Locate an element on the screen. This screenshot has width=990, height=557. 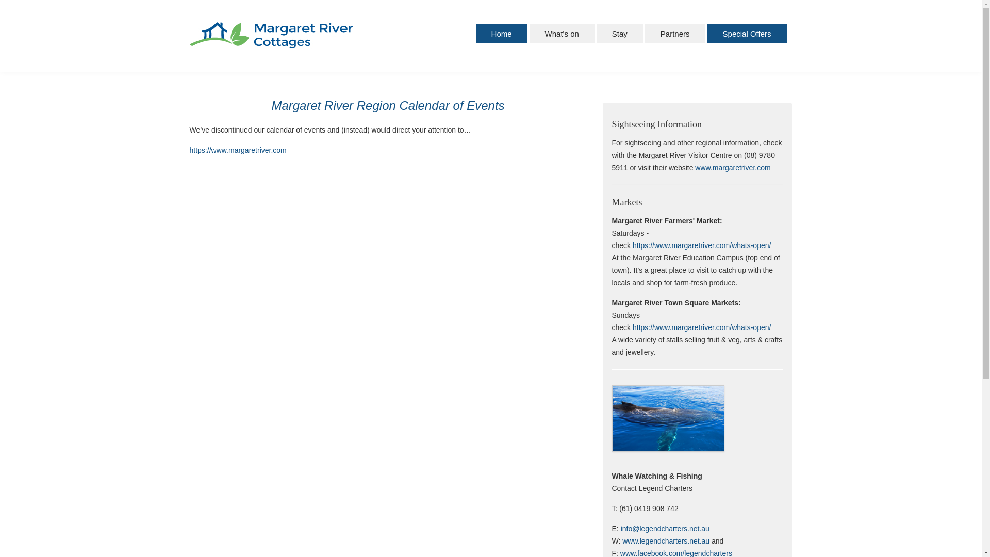
https://www.margaretriver.com/whats-open/ is located at coordinates (702, 245).